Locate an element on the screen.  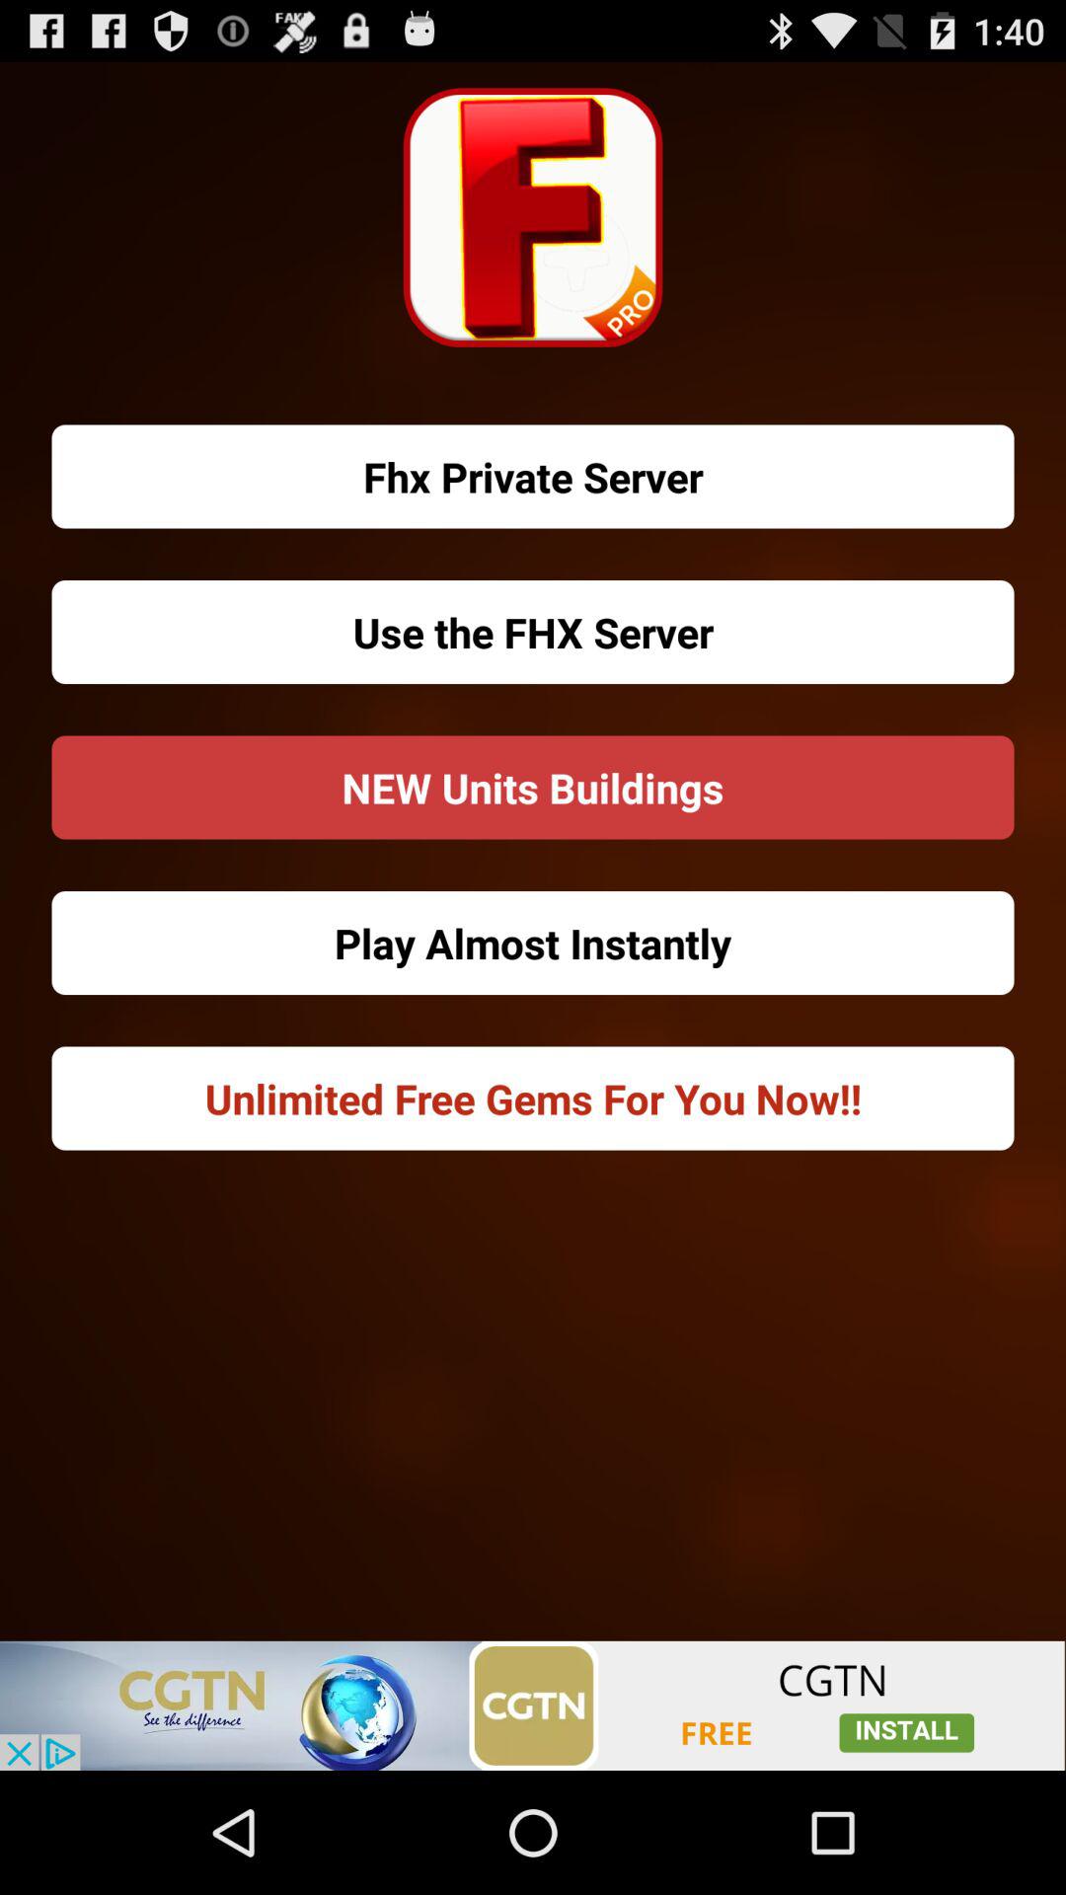
click the add is located at coordinates (533, 1705).